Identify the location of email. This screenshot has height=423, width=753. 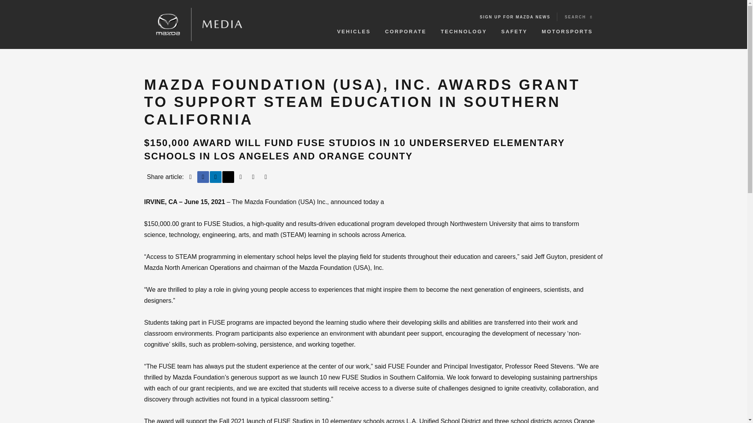
(241, 177).